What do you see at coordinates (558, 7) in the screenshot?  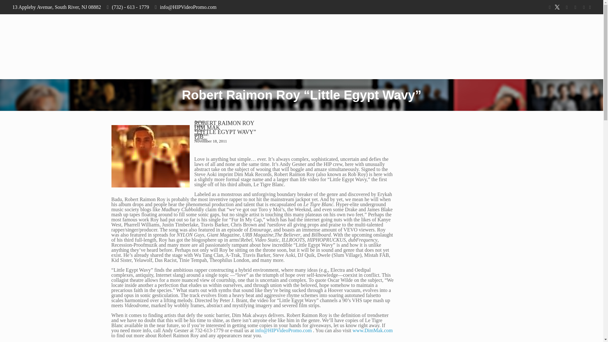 I see `Twitter` at bounding box center [558, 7].